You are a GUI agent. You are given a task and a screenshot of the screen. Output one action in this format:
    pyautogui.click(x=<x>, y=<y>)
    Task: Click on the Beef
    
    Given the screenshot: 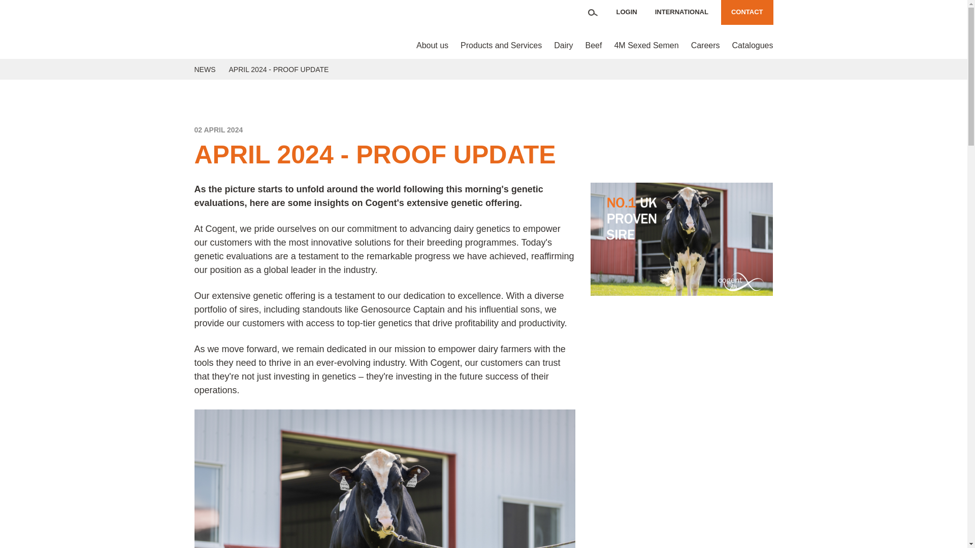 What is the action you would take?
    pyautogui.click(x=594, y=45)
    